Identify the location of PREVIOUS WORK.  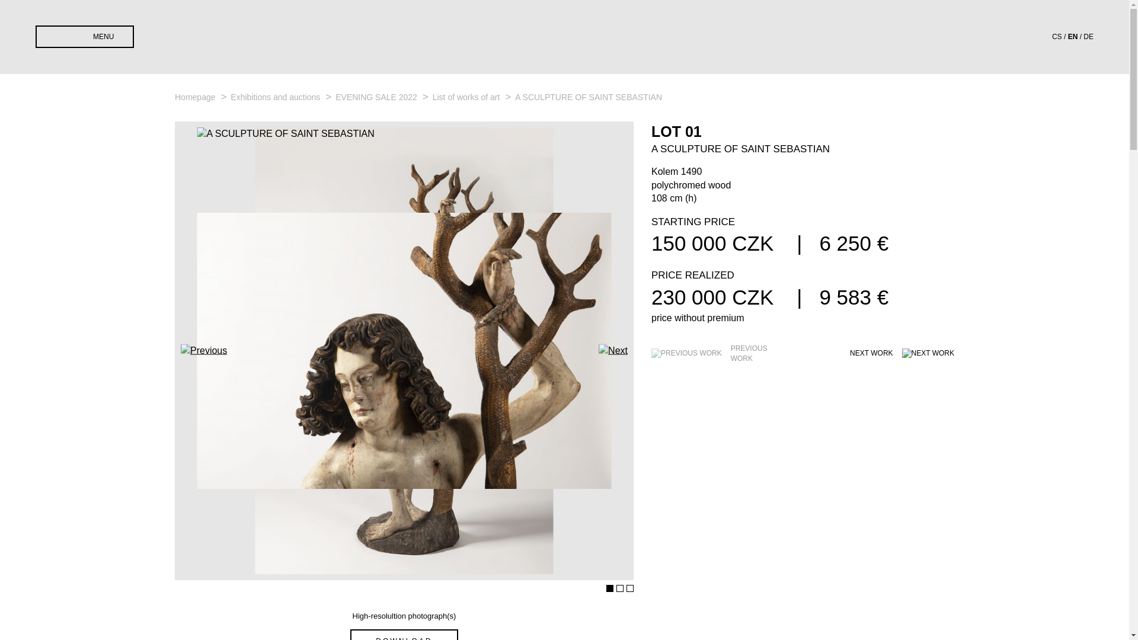
(715, 353).